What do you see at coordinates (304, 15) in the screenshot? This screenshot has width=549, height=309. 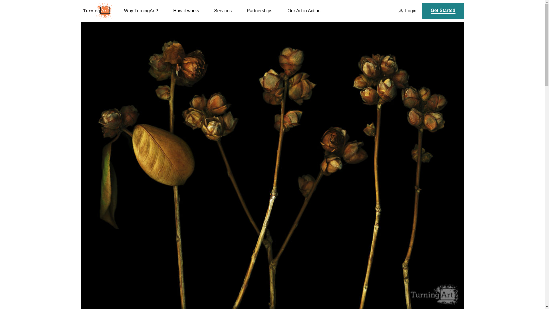 I see `Our Art in Action` at bounding box center [304, 15].